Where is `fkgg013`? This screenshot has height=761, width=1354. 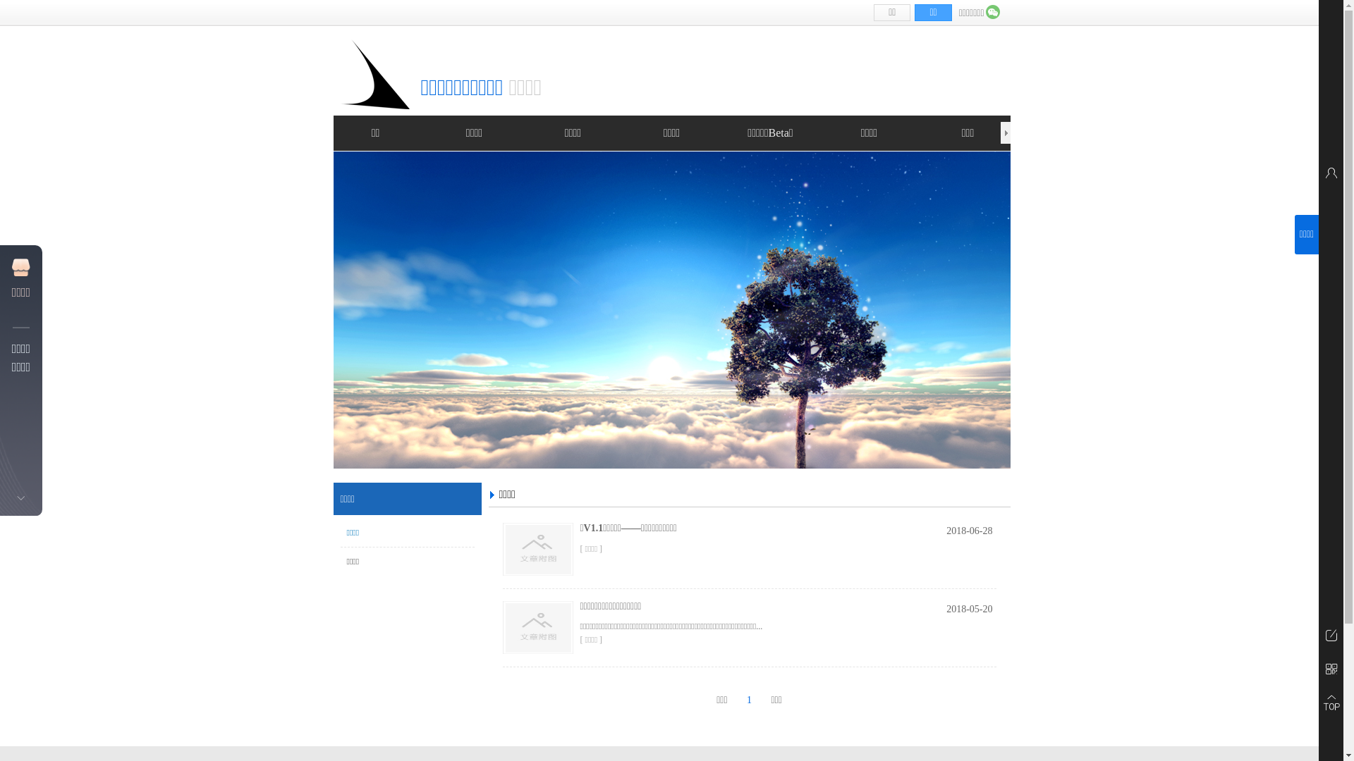 fkgg013 is located at coordinates (374, 74).